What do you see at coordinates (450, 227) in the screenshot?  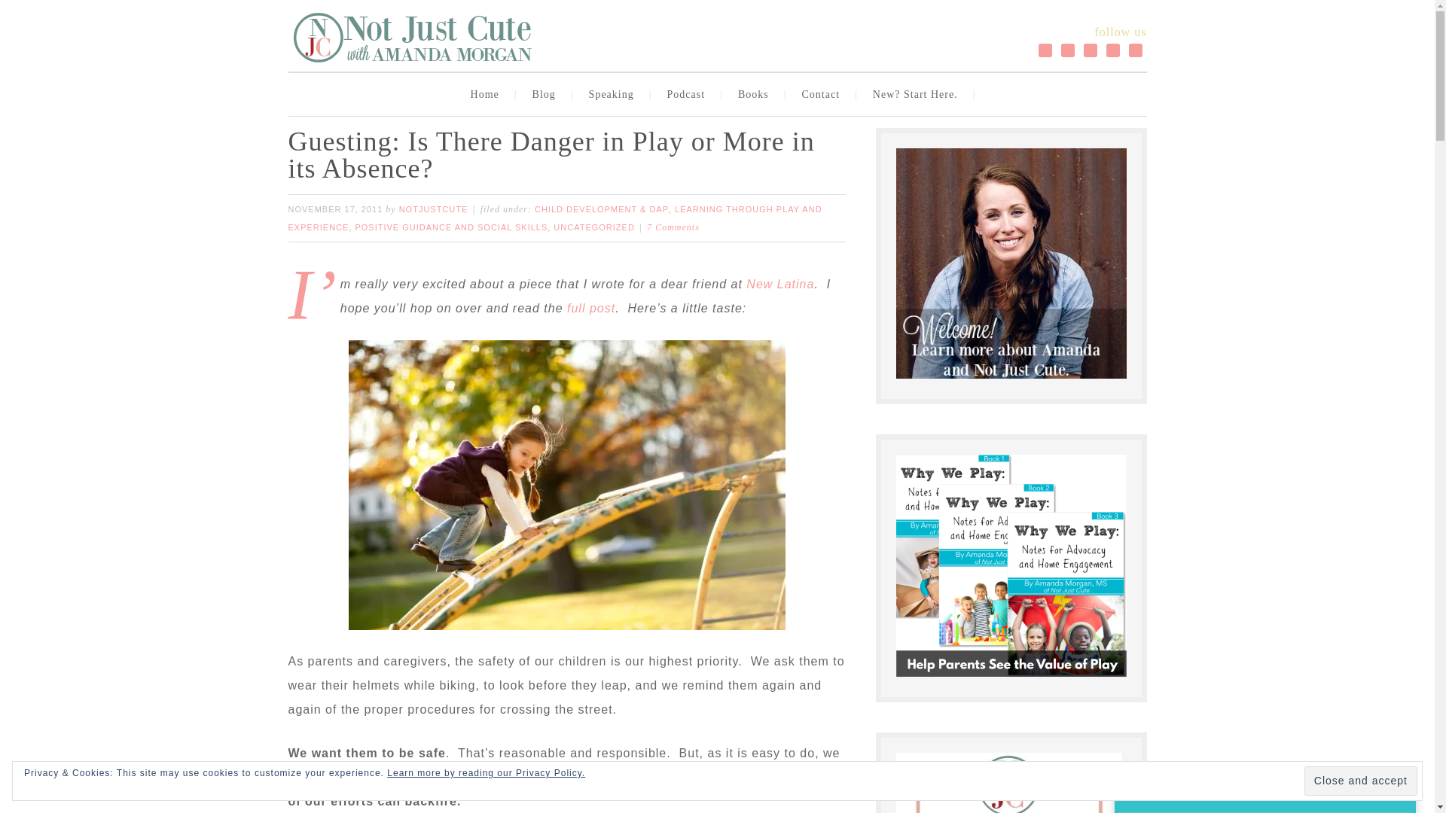 I see `POSITIVE GUIDANCE AND SOCIAL SKILLS` at bounding box center [450, 227].